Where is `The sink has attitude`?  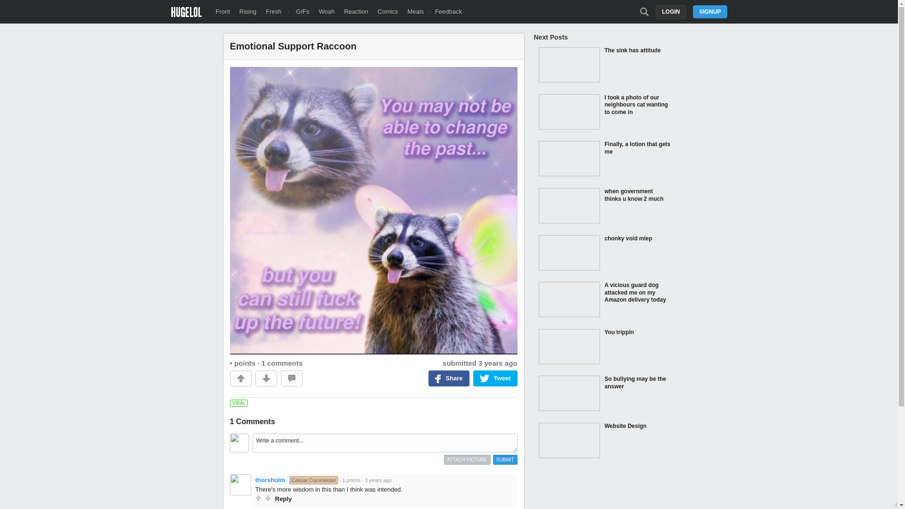
The sink has attitude is located at coordinates (604, 66).